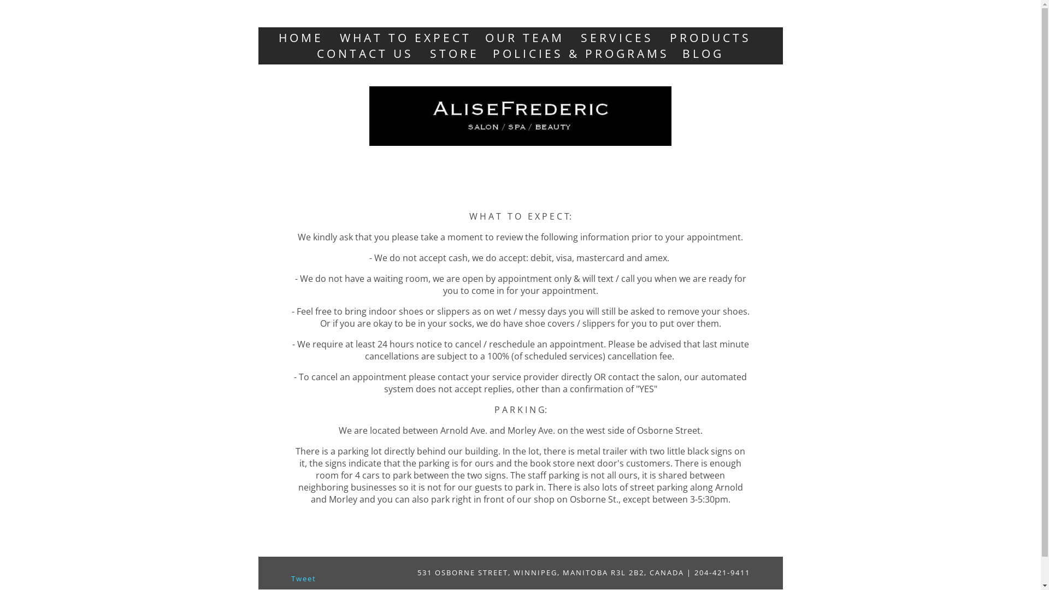  I want to click on CONTACT US, so click(368, 54).